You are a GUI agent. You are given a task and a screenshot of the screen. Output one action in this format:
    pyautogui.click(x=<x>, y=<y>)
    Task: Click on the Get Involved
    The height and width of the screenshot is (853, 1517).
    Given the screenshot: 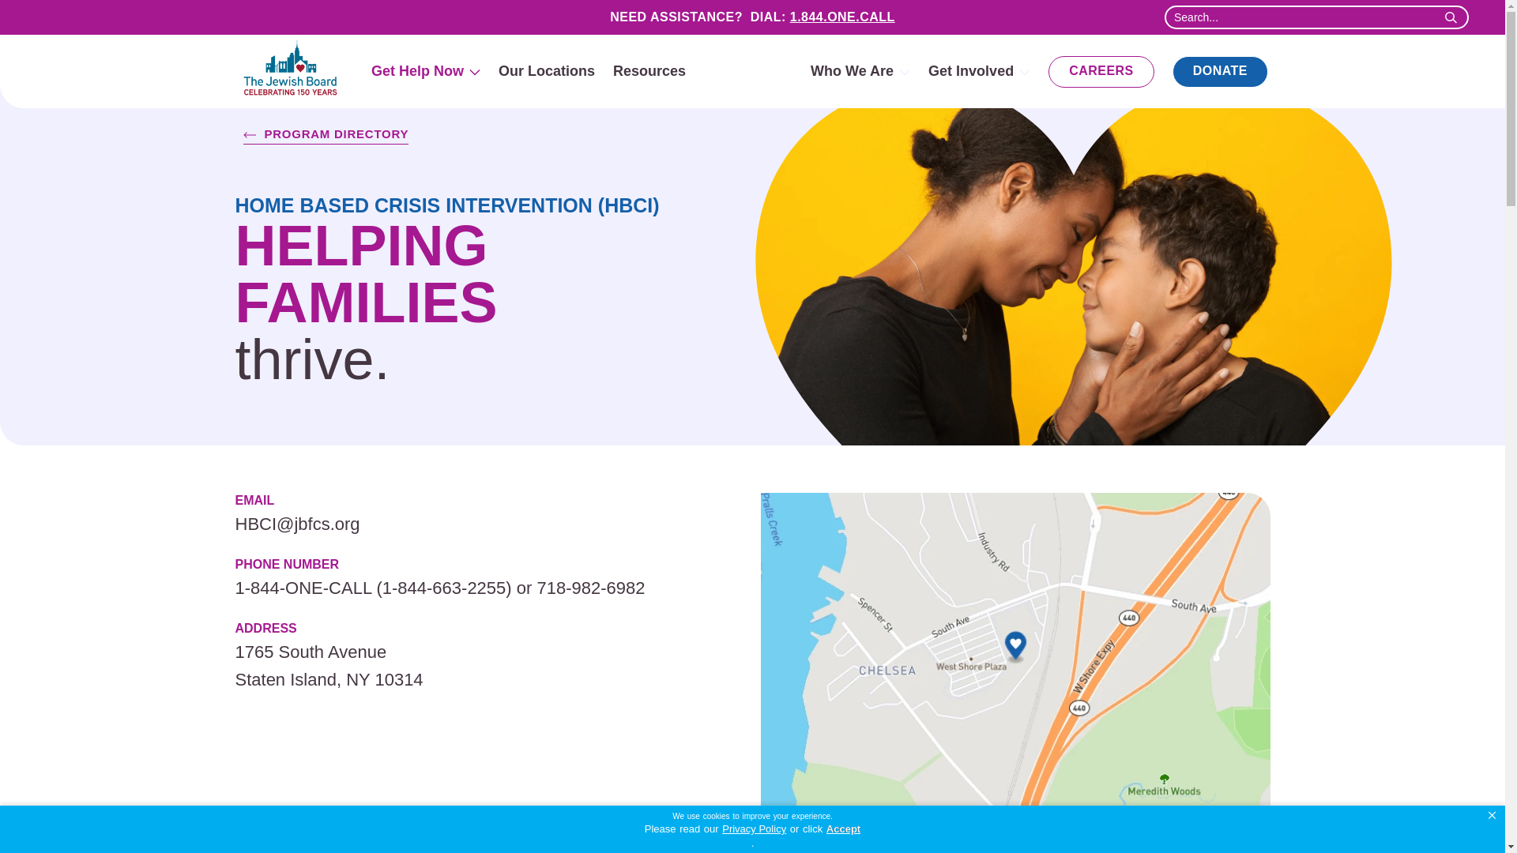 What is the action you would take?
    pyautogui.click(x=979, y=70)
    